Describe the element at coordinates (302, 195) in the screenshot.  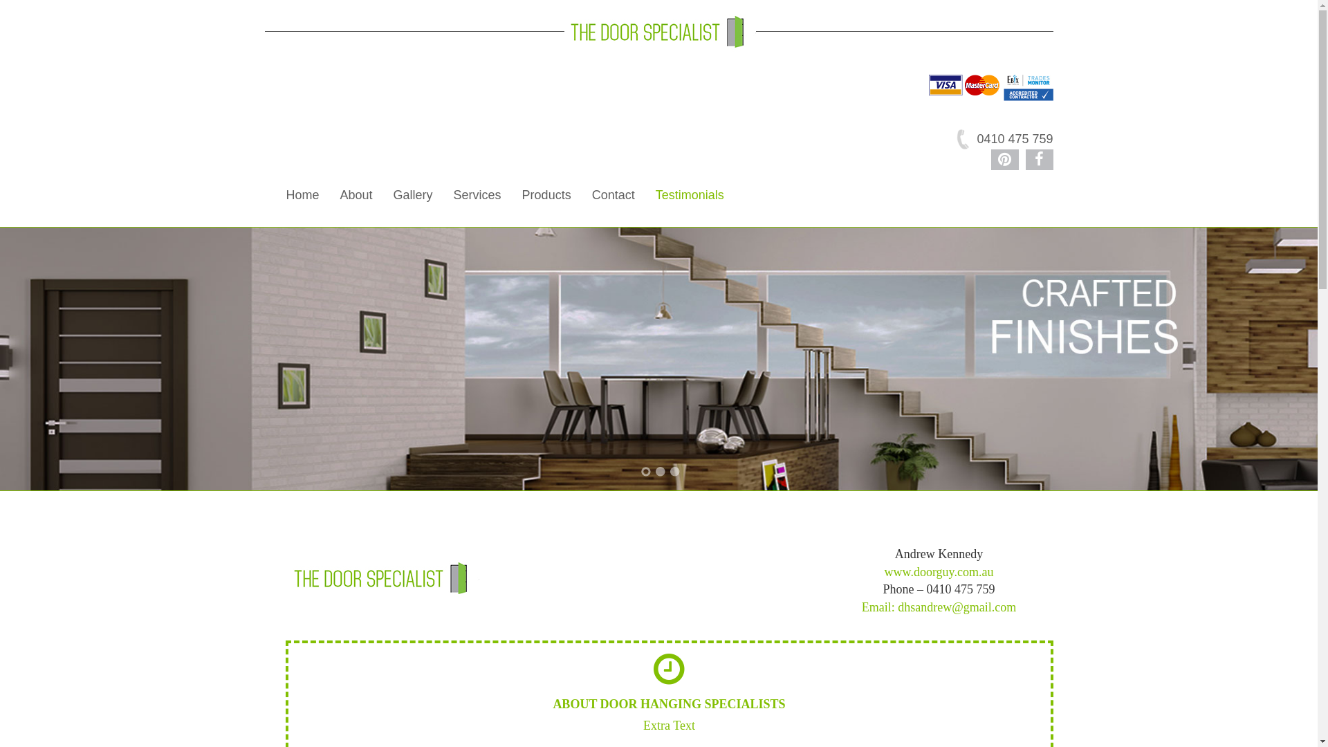
I see `Home` at that location.